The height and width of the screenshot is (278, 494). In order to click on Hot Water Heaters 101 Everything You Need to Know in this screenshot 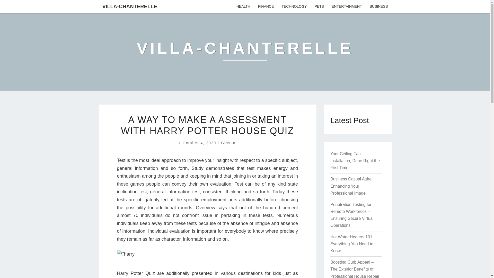, I will do `click(352, 244)`.